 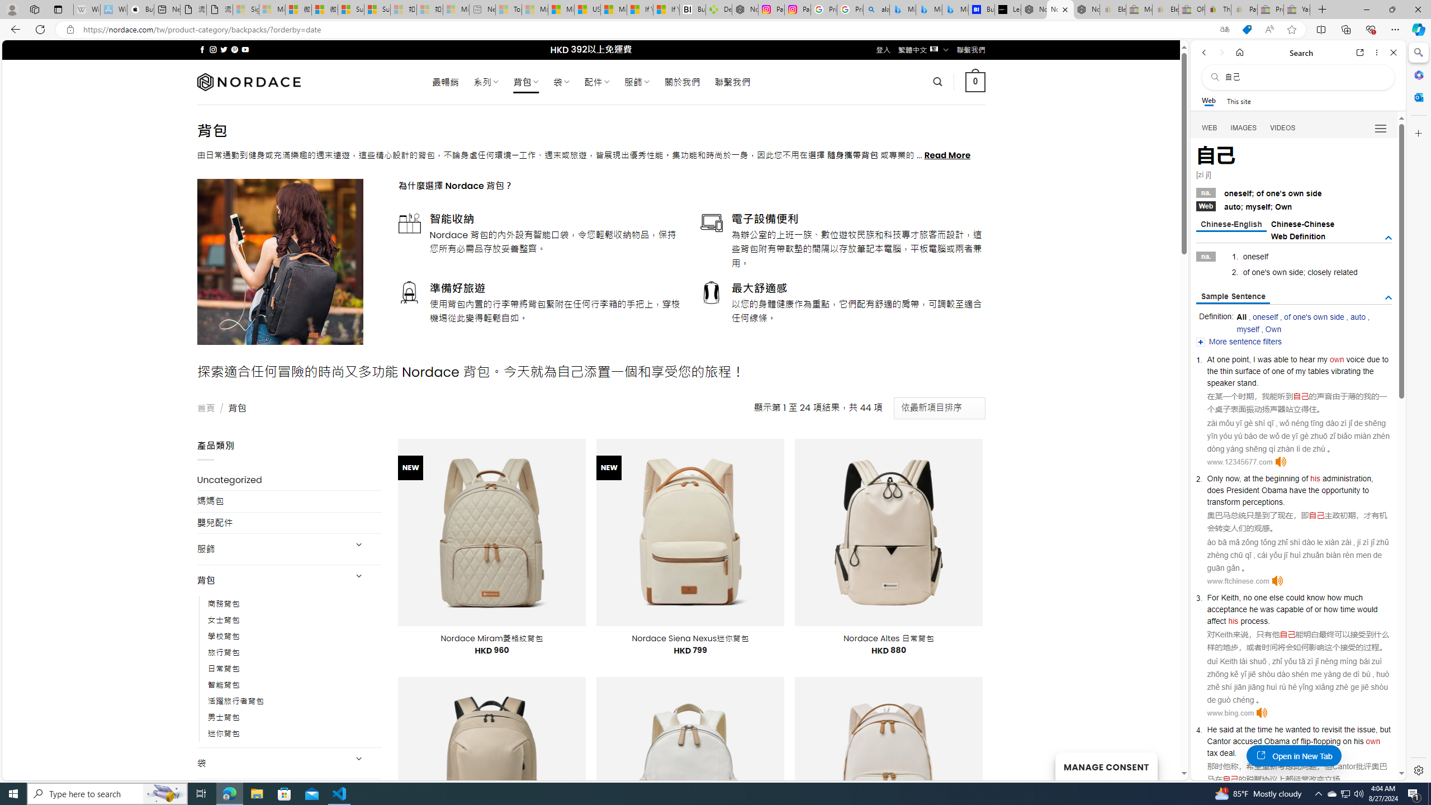 What do you see at coordinates (1213, 598) in the screenshot?
I see `For` at bounding box center [1213, 598].